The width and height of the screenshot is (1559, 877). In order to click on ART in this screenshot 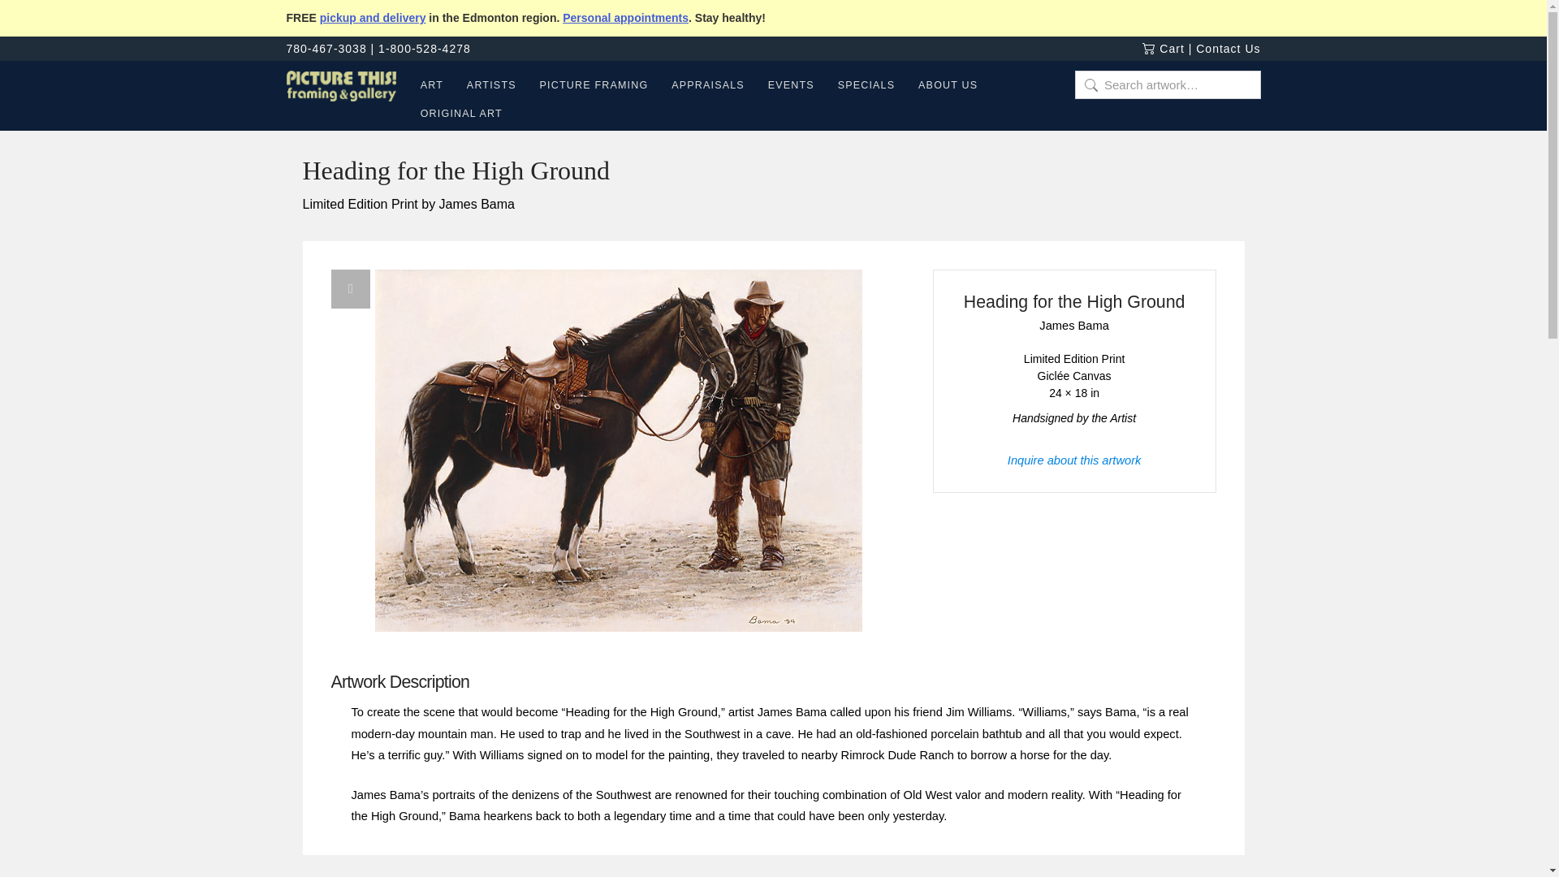, I will do `click(432, 88)`.